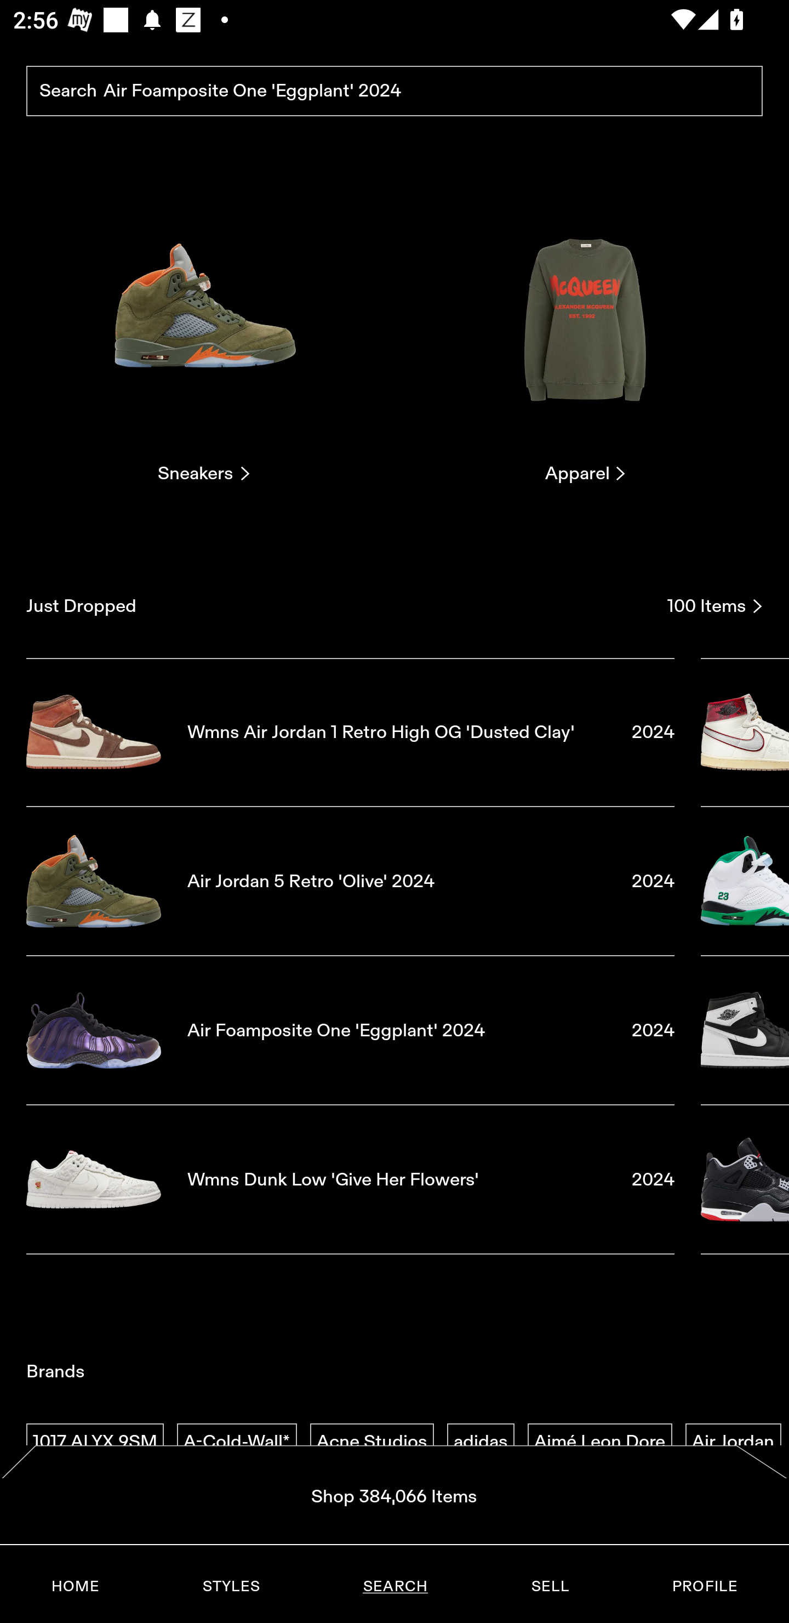  What do you see at coordinates (395, 1586) in the screenshot?
I see `SEARCH` at bounding box center [395, 1586].